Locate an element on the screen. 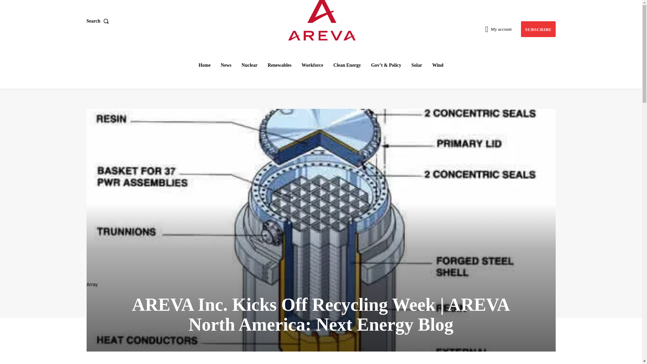 The height and width of the screenshot is (364, 647). Renewables is located at coordinates (279, 65).